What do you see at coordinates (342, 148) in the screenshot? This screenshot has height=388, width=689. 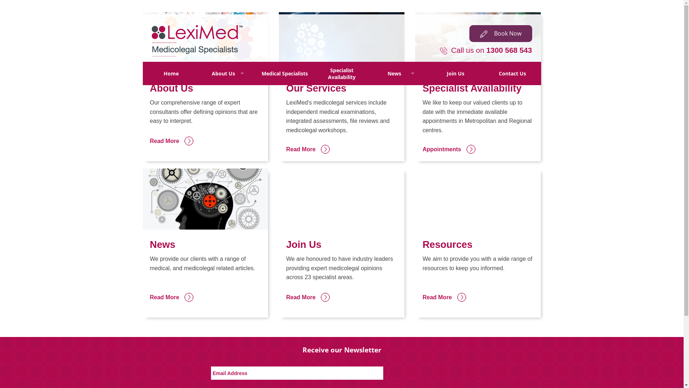 I see `Read More` at bounding box center [342, 148].